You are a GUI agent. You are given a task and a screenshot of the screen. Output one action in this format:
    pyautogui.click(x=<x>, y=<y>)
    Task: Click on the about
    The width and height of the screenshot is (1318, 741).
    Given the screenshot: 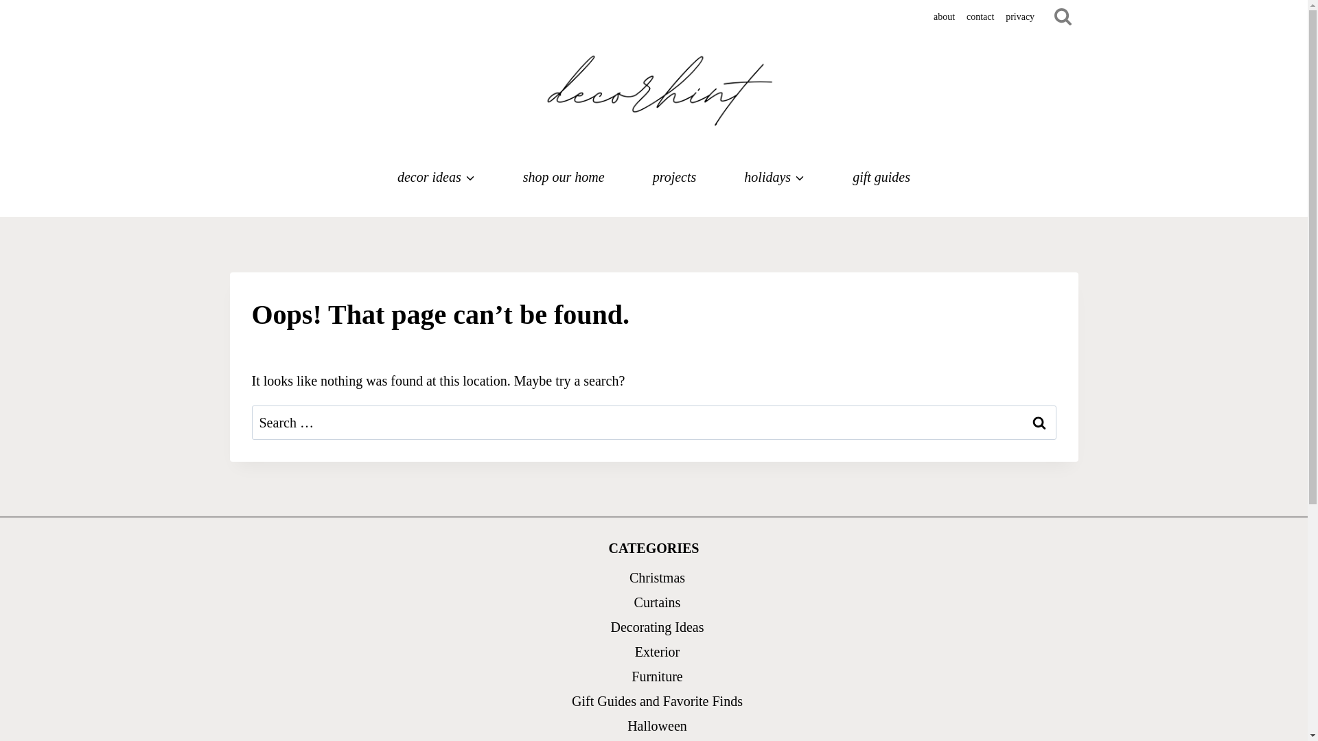 What is the action you would take?
    pyautogui.click(x=944, y=16)
    